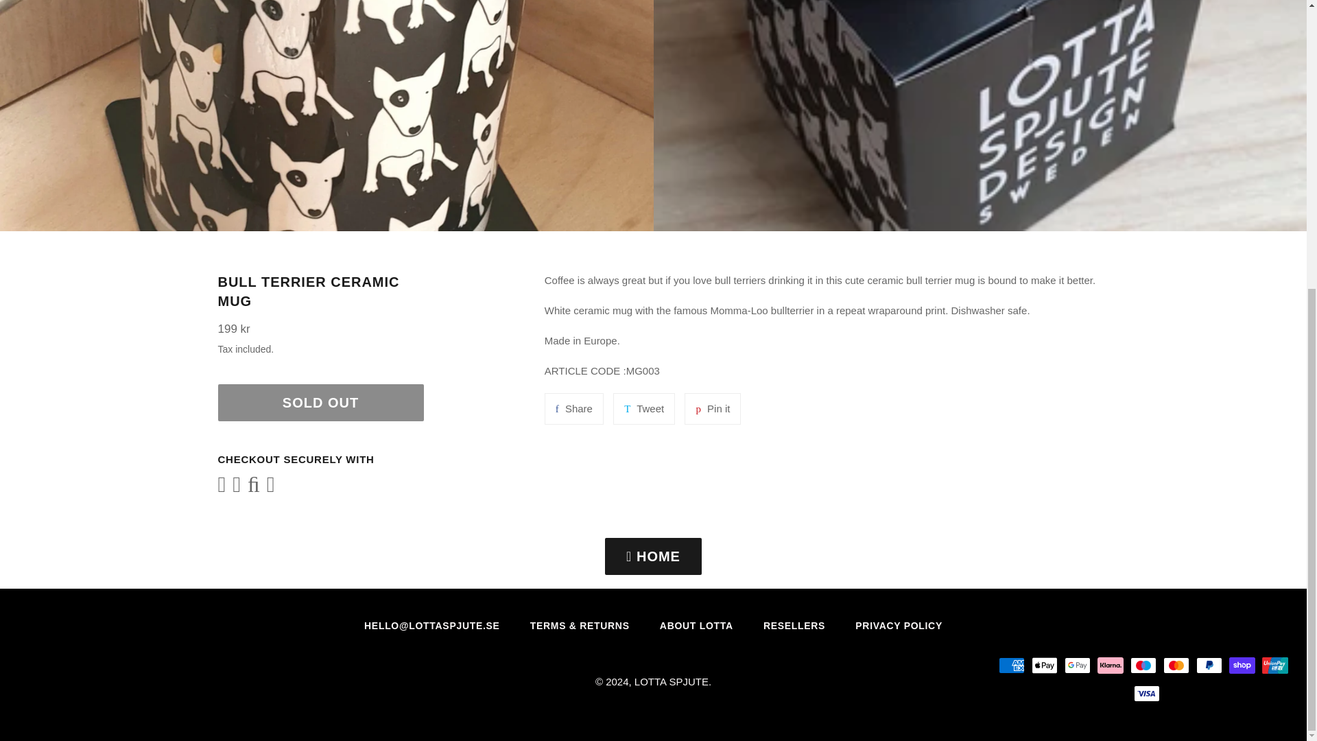 This screenshot has width=1317, height=741. I want to click on Shop Pay, so click(1242, 665).